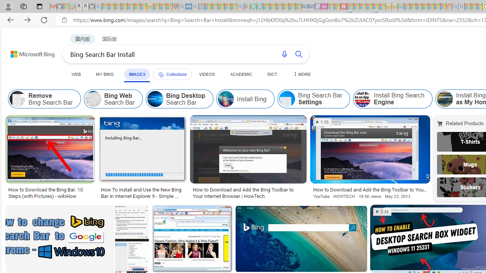  What do you see at coordinates (105, 74) in the screenshot?
I see `MY BING` at bounding box center [105, 74].